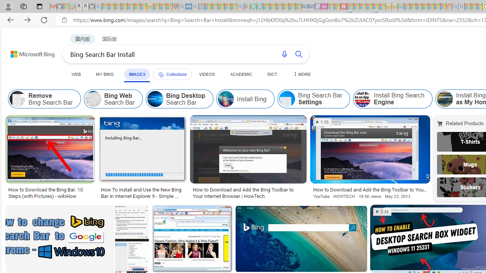  What do you see at coordinates (105, 74) in the screenshot?
I see `MY BING` at bounding box center [105, 74].